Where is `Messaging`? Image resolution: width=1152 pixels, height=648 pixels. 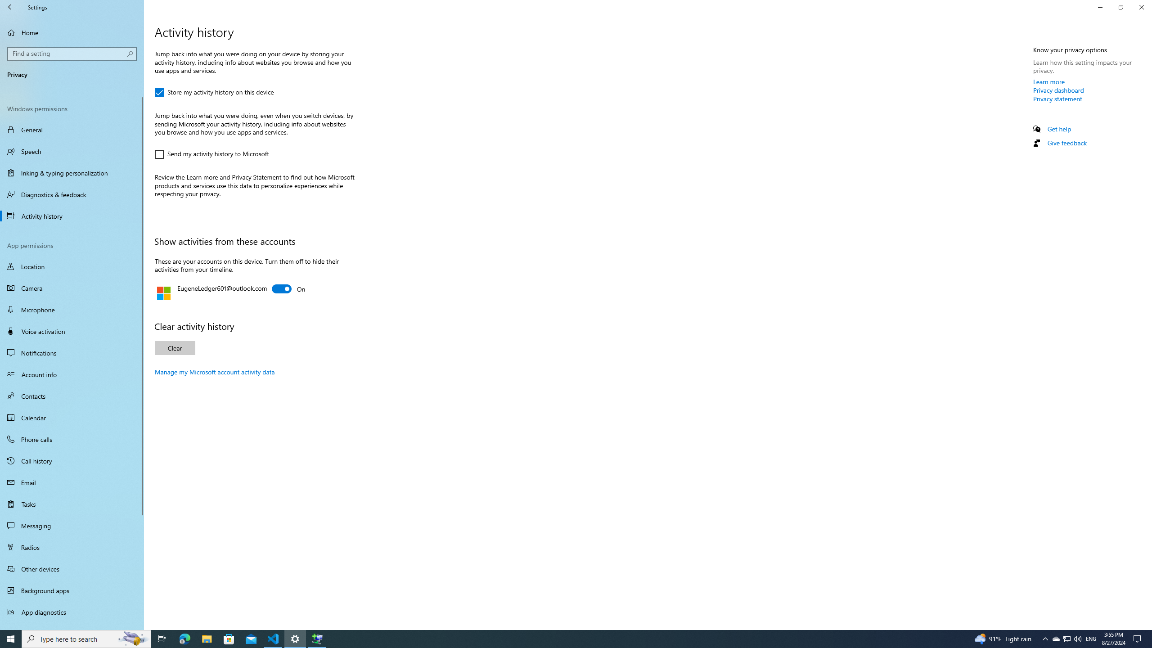 Messaging is located at coordinates (72, 526).